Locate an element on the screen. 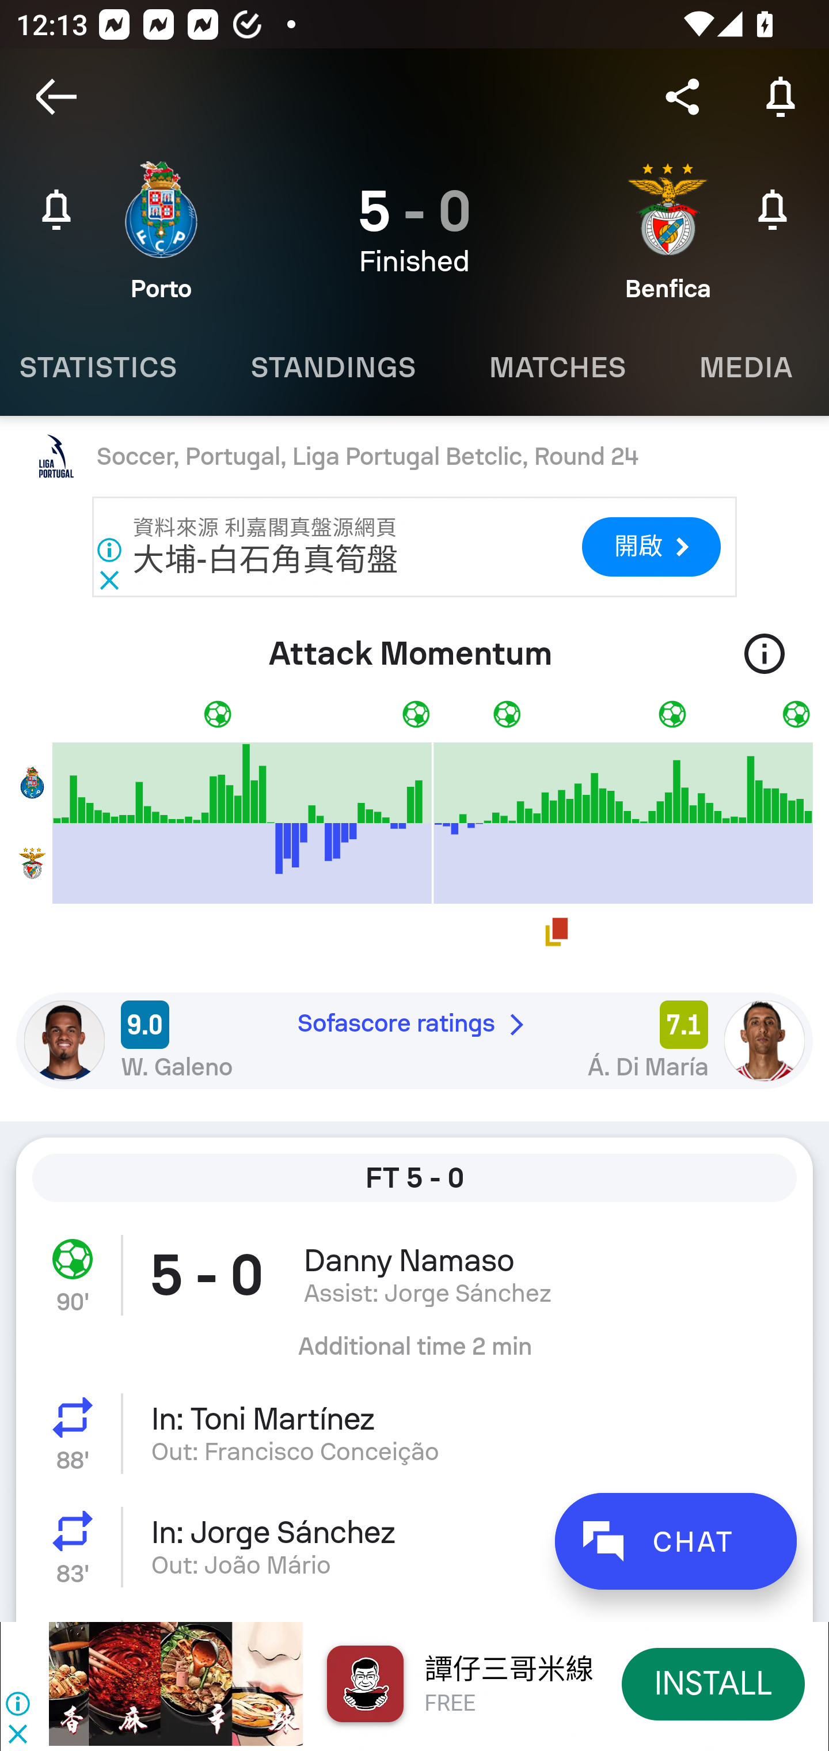 The height and width of the screenshot is (1751, 829). CHAT is located at coordinates (675, 1541).